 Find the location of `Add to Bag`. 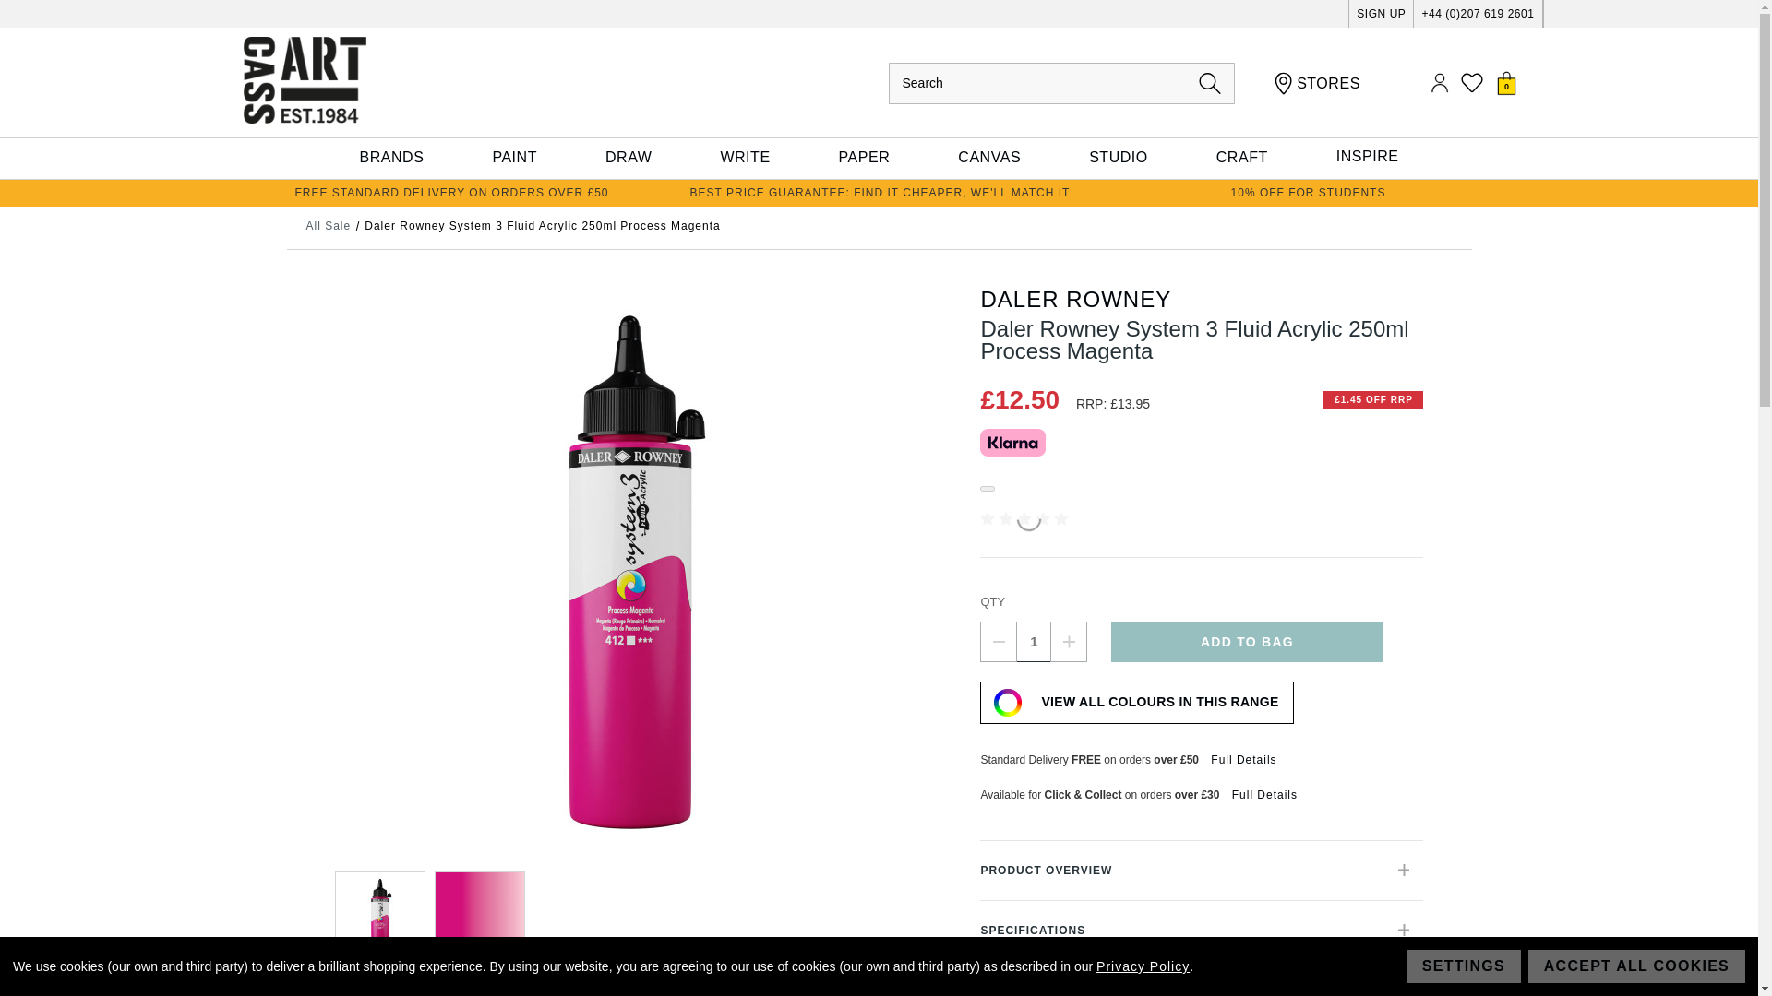

Add to Bag is located at coordinates (1246, 642).